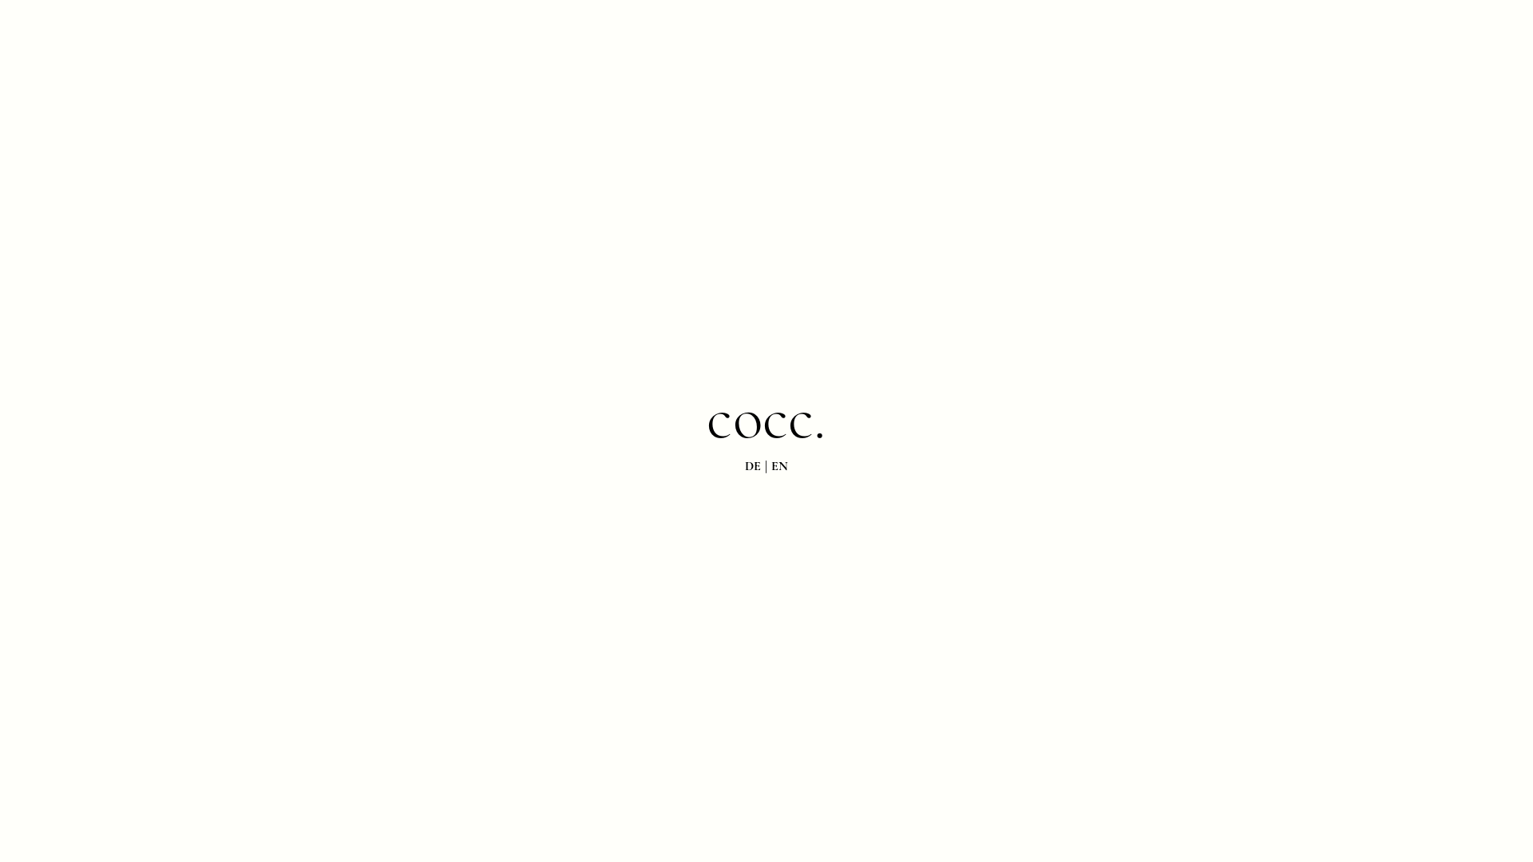 This screenshot has height=862, width=1533. Describe the element at coordinates (1287, 30) in the screenshot. I see `Studio` at that location.